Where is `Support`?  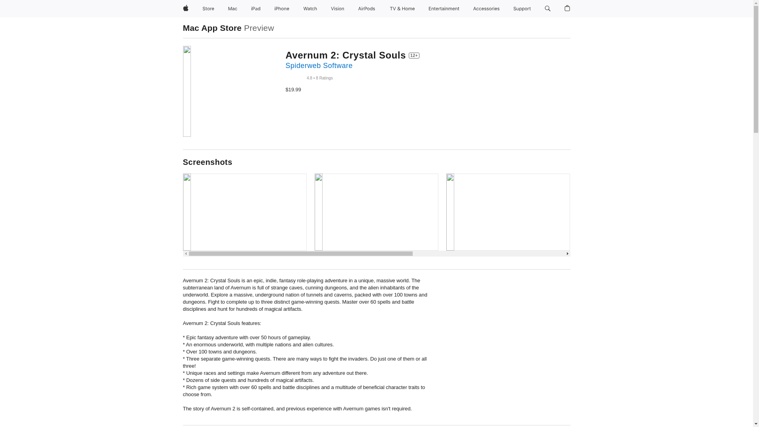 Support is located at coordinates (522, 9).